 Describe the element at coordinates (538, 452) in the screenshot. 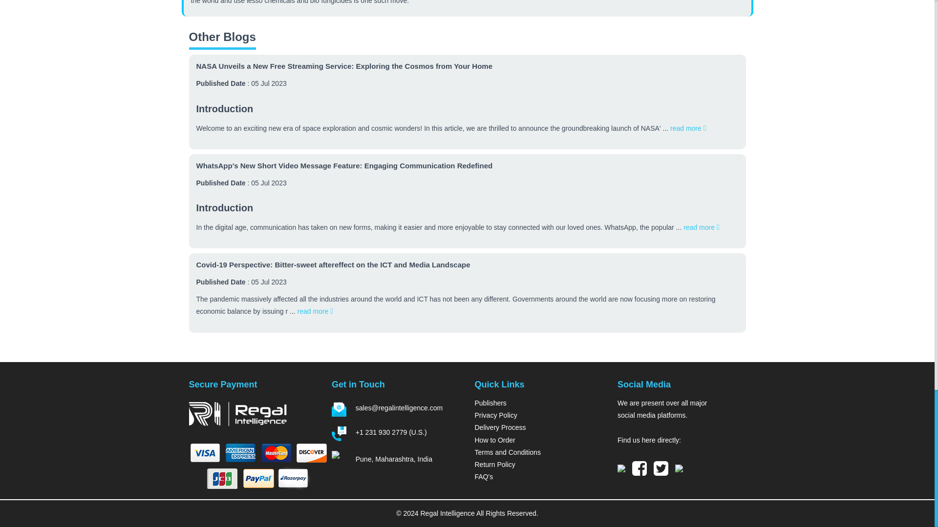

I see `Terms and Conditions` at that location.